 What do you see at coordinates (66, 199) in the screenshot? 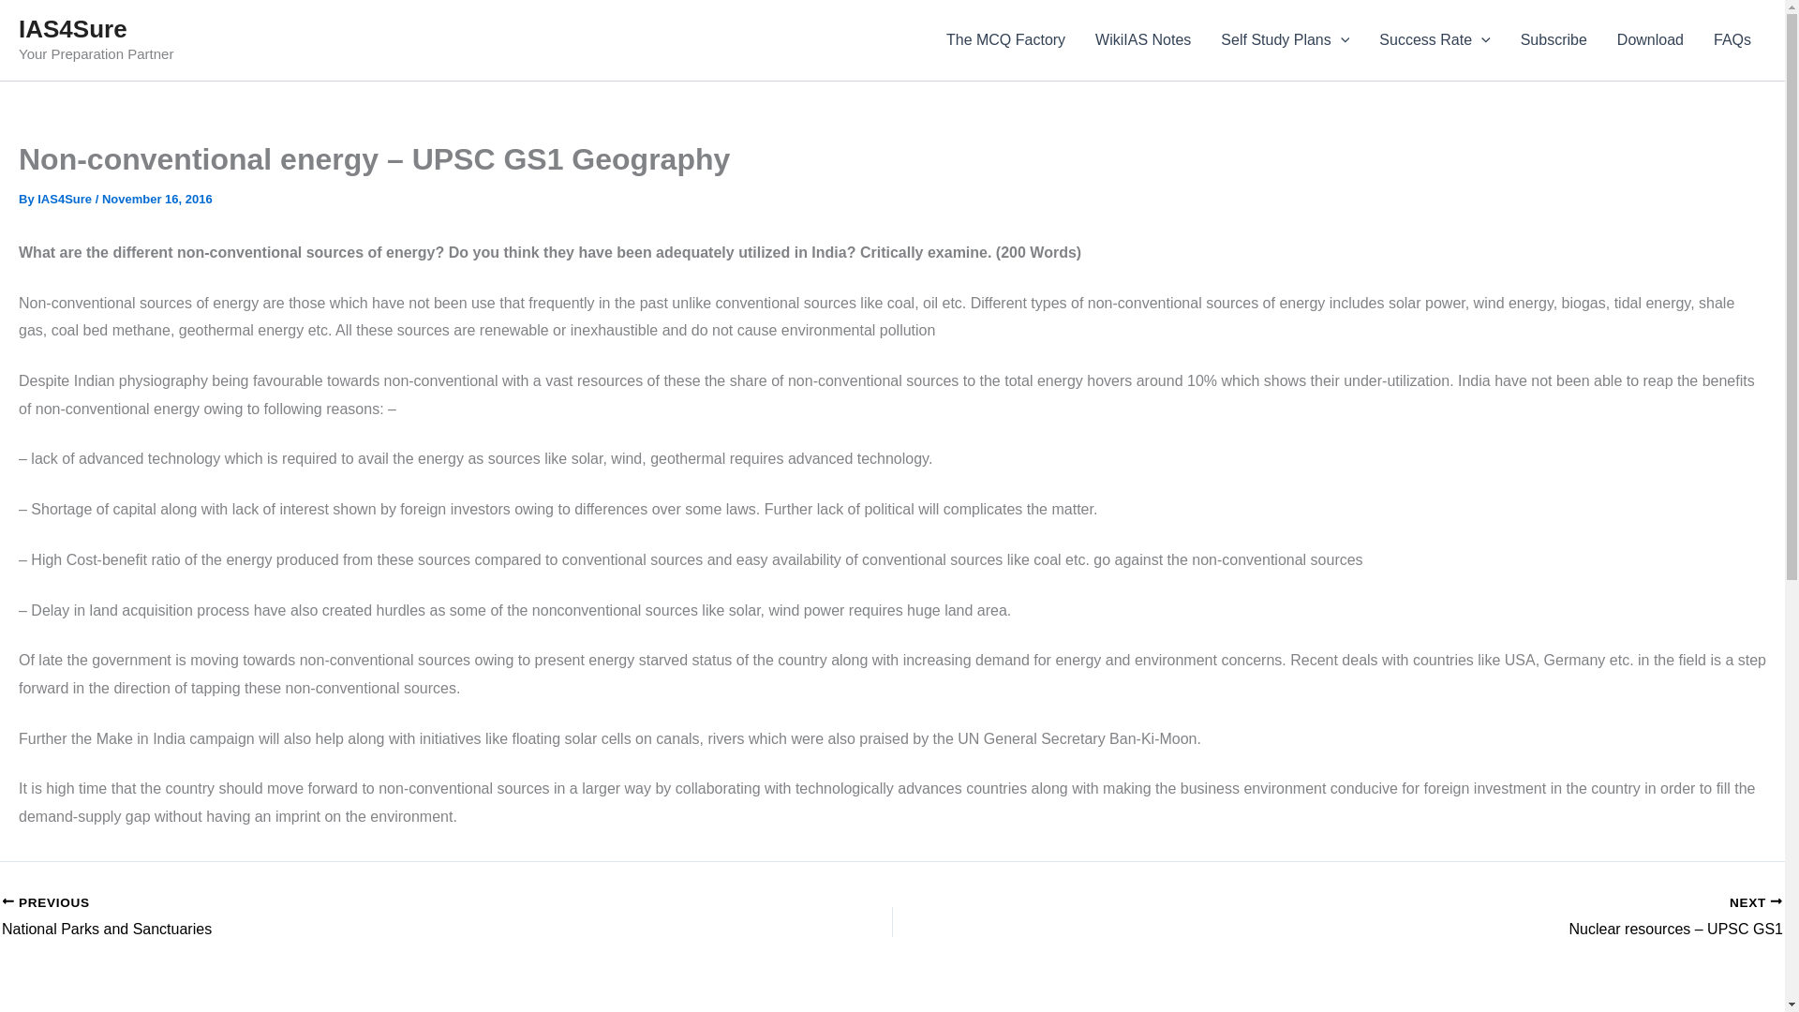
I see `IAS4Sure` at bounding box center [66, 199].